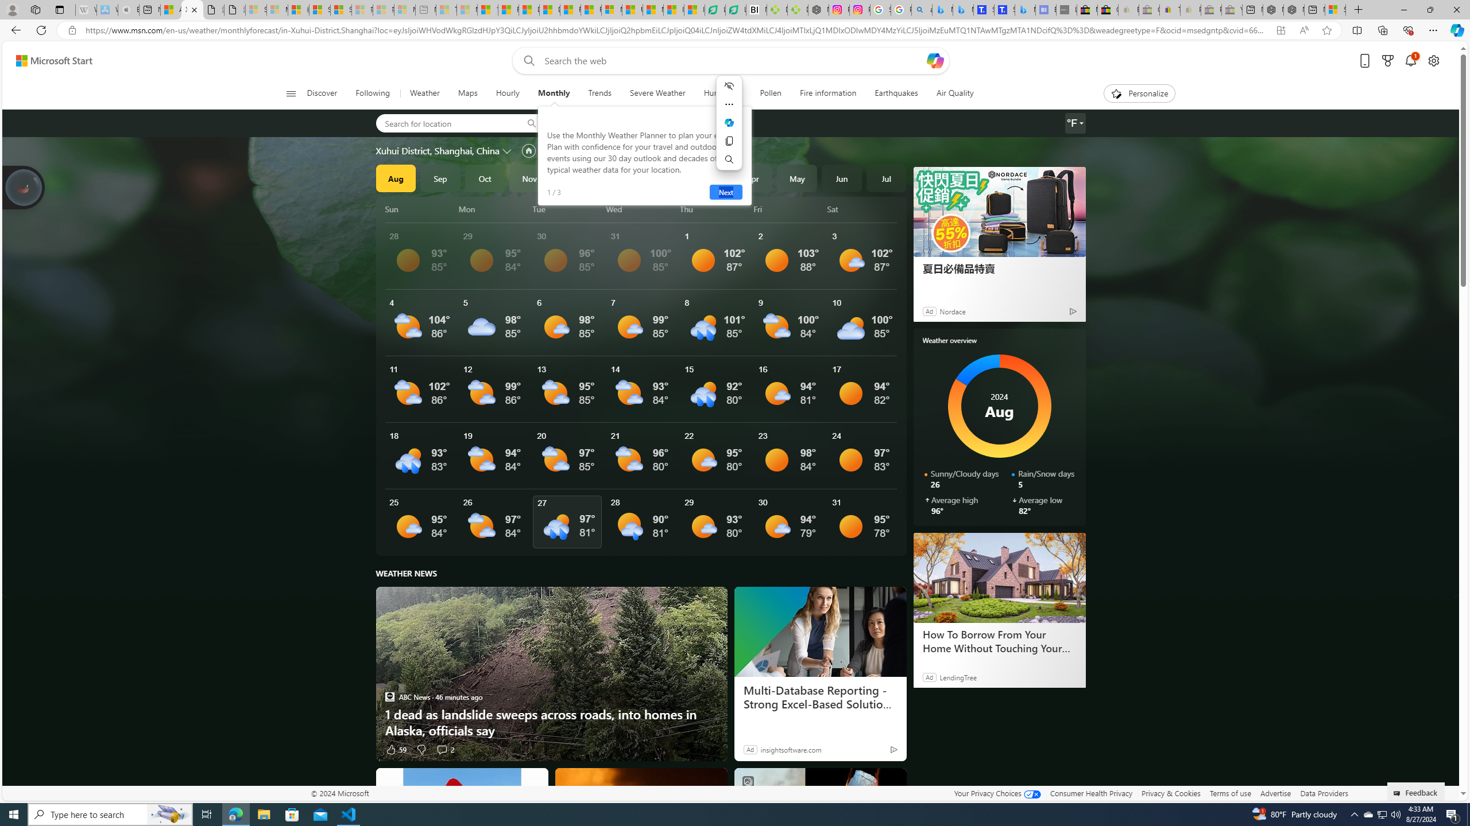 The image size is (1470, 826). What do you see at coordinates (1231, 10) in the screenshot?
I see `Yard, Garden & Outdoor Living - Sleeping` at bounding box center [1231, 10].